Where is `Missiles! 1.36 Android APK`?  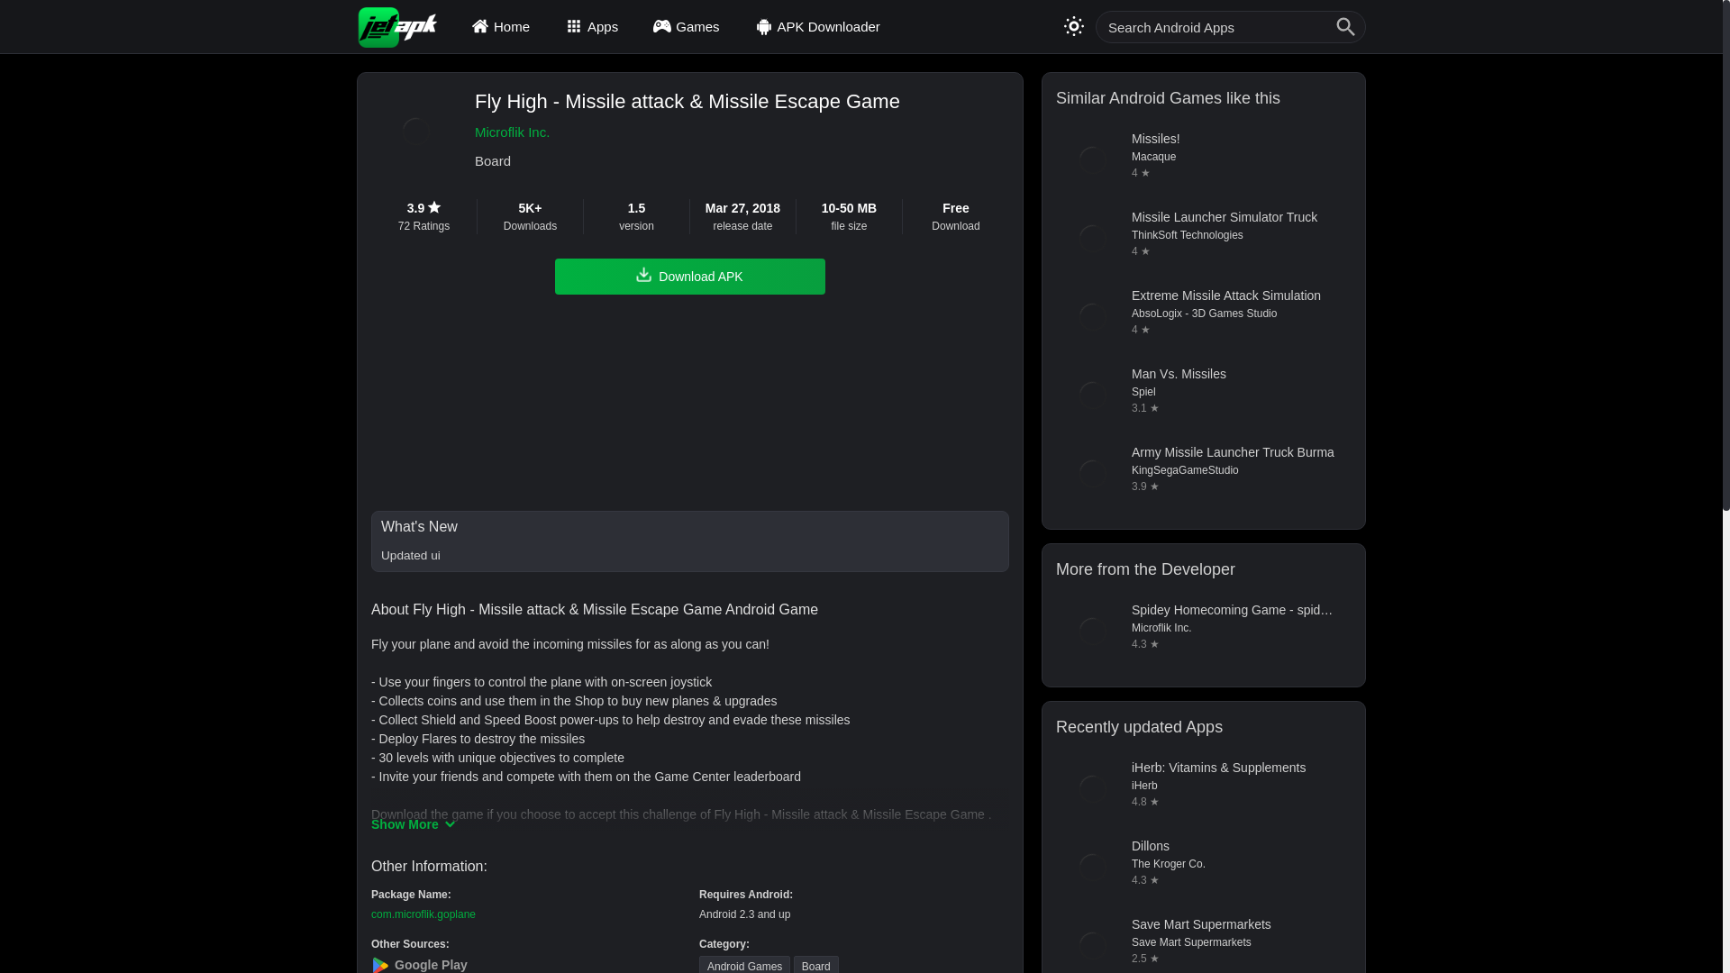
Missiles! 1.36 Android APK is located at coordinates (1203, 160).